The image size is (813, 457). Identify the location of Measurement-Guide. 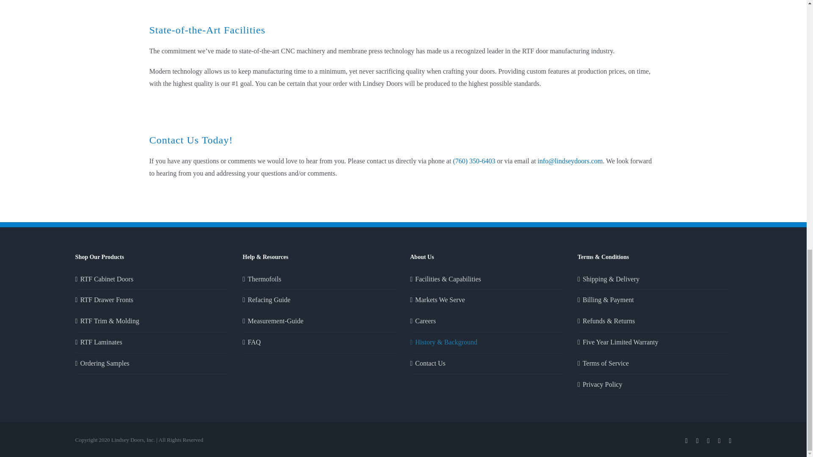
(320, 322).